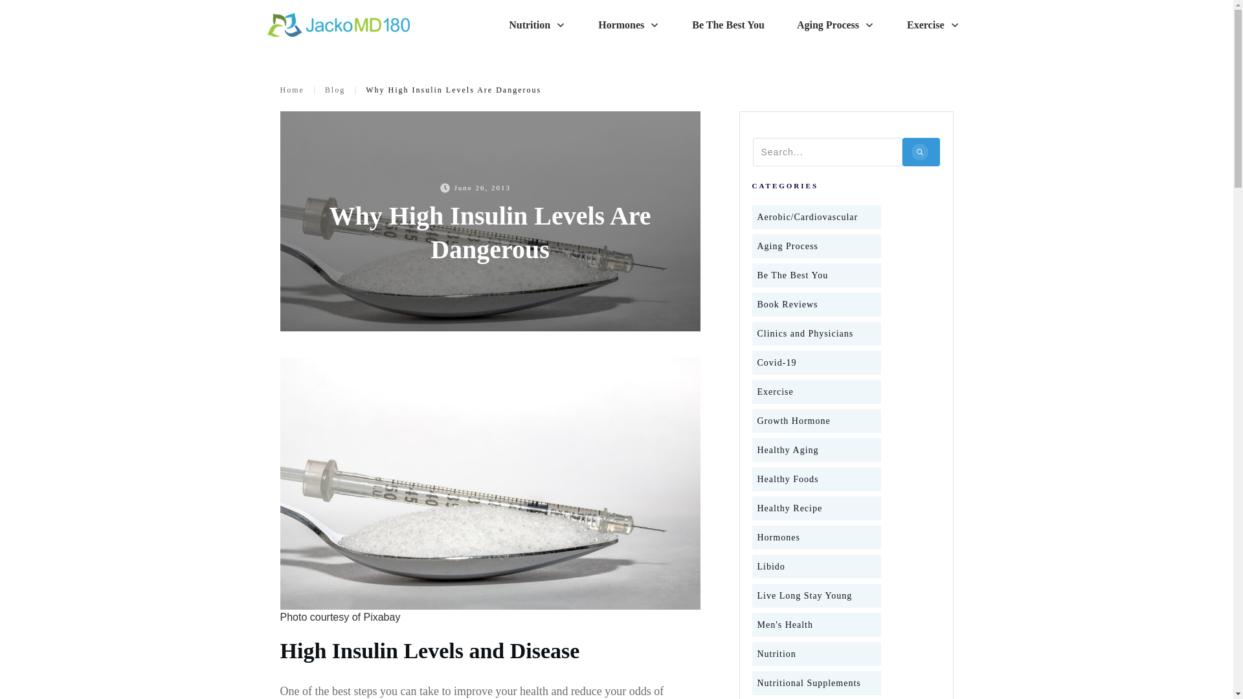 The height and width of the screenshot is (699, 1243). What do you see at coordinates (728, 25) in the screenshot?
I see `Be The Best You` at bounding box center [728, 25].